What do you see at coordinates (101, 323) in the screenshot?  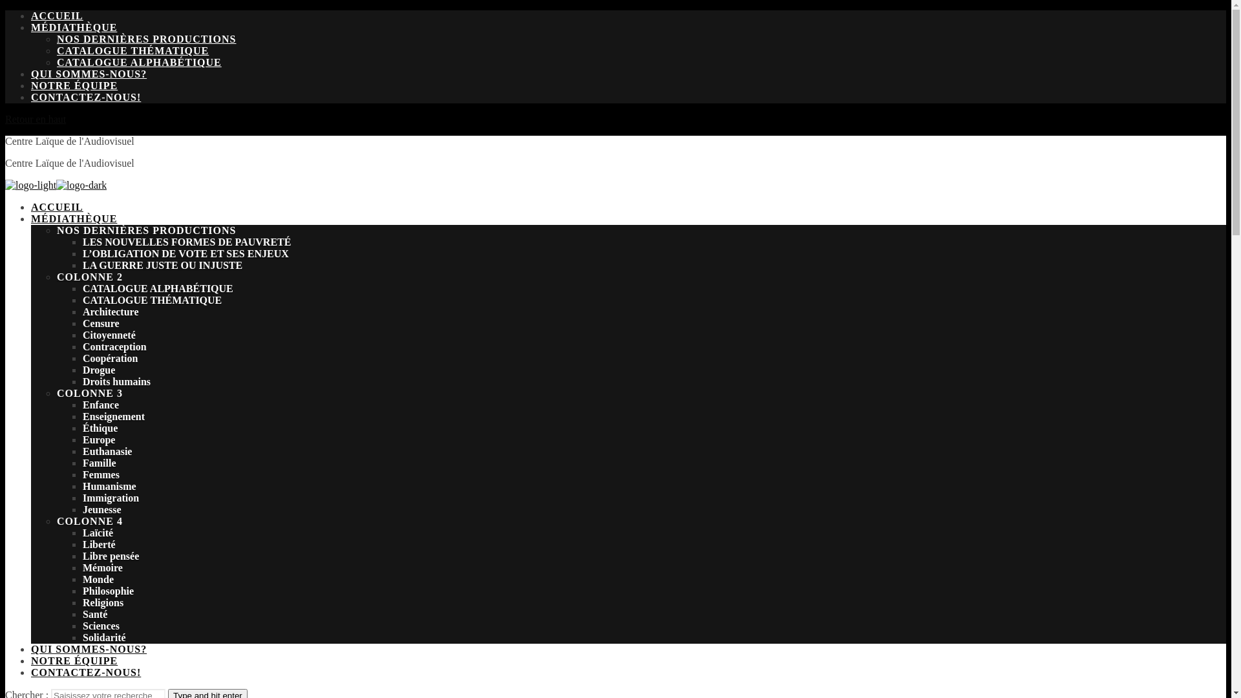 I see `Censure` at bounding box center [101, 323].